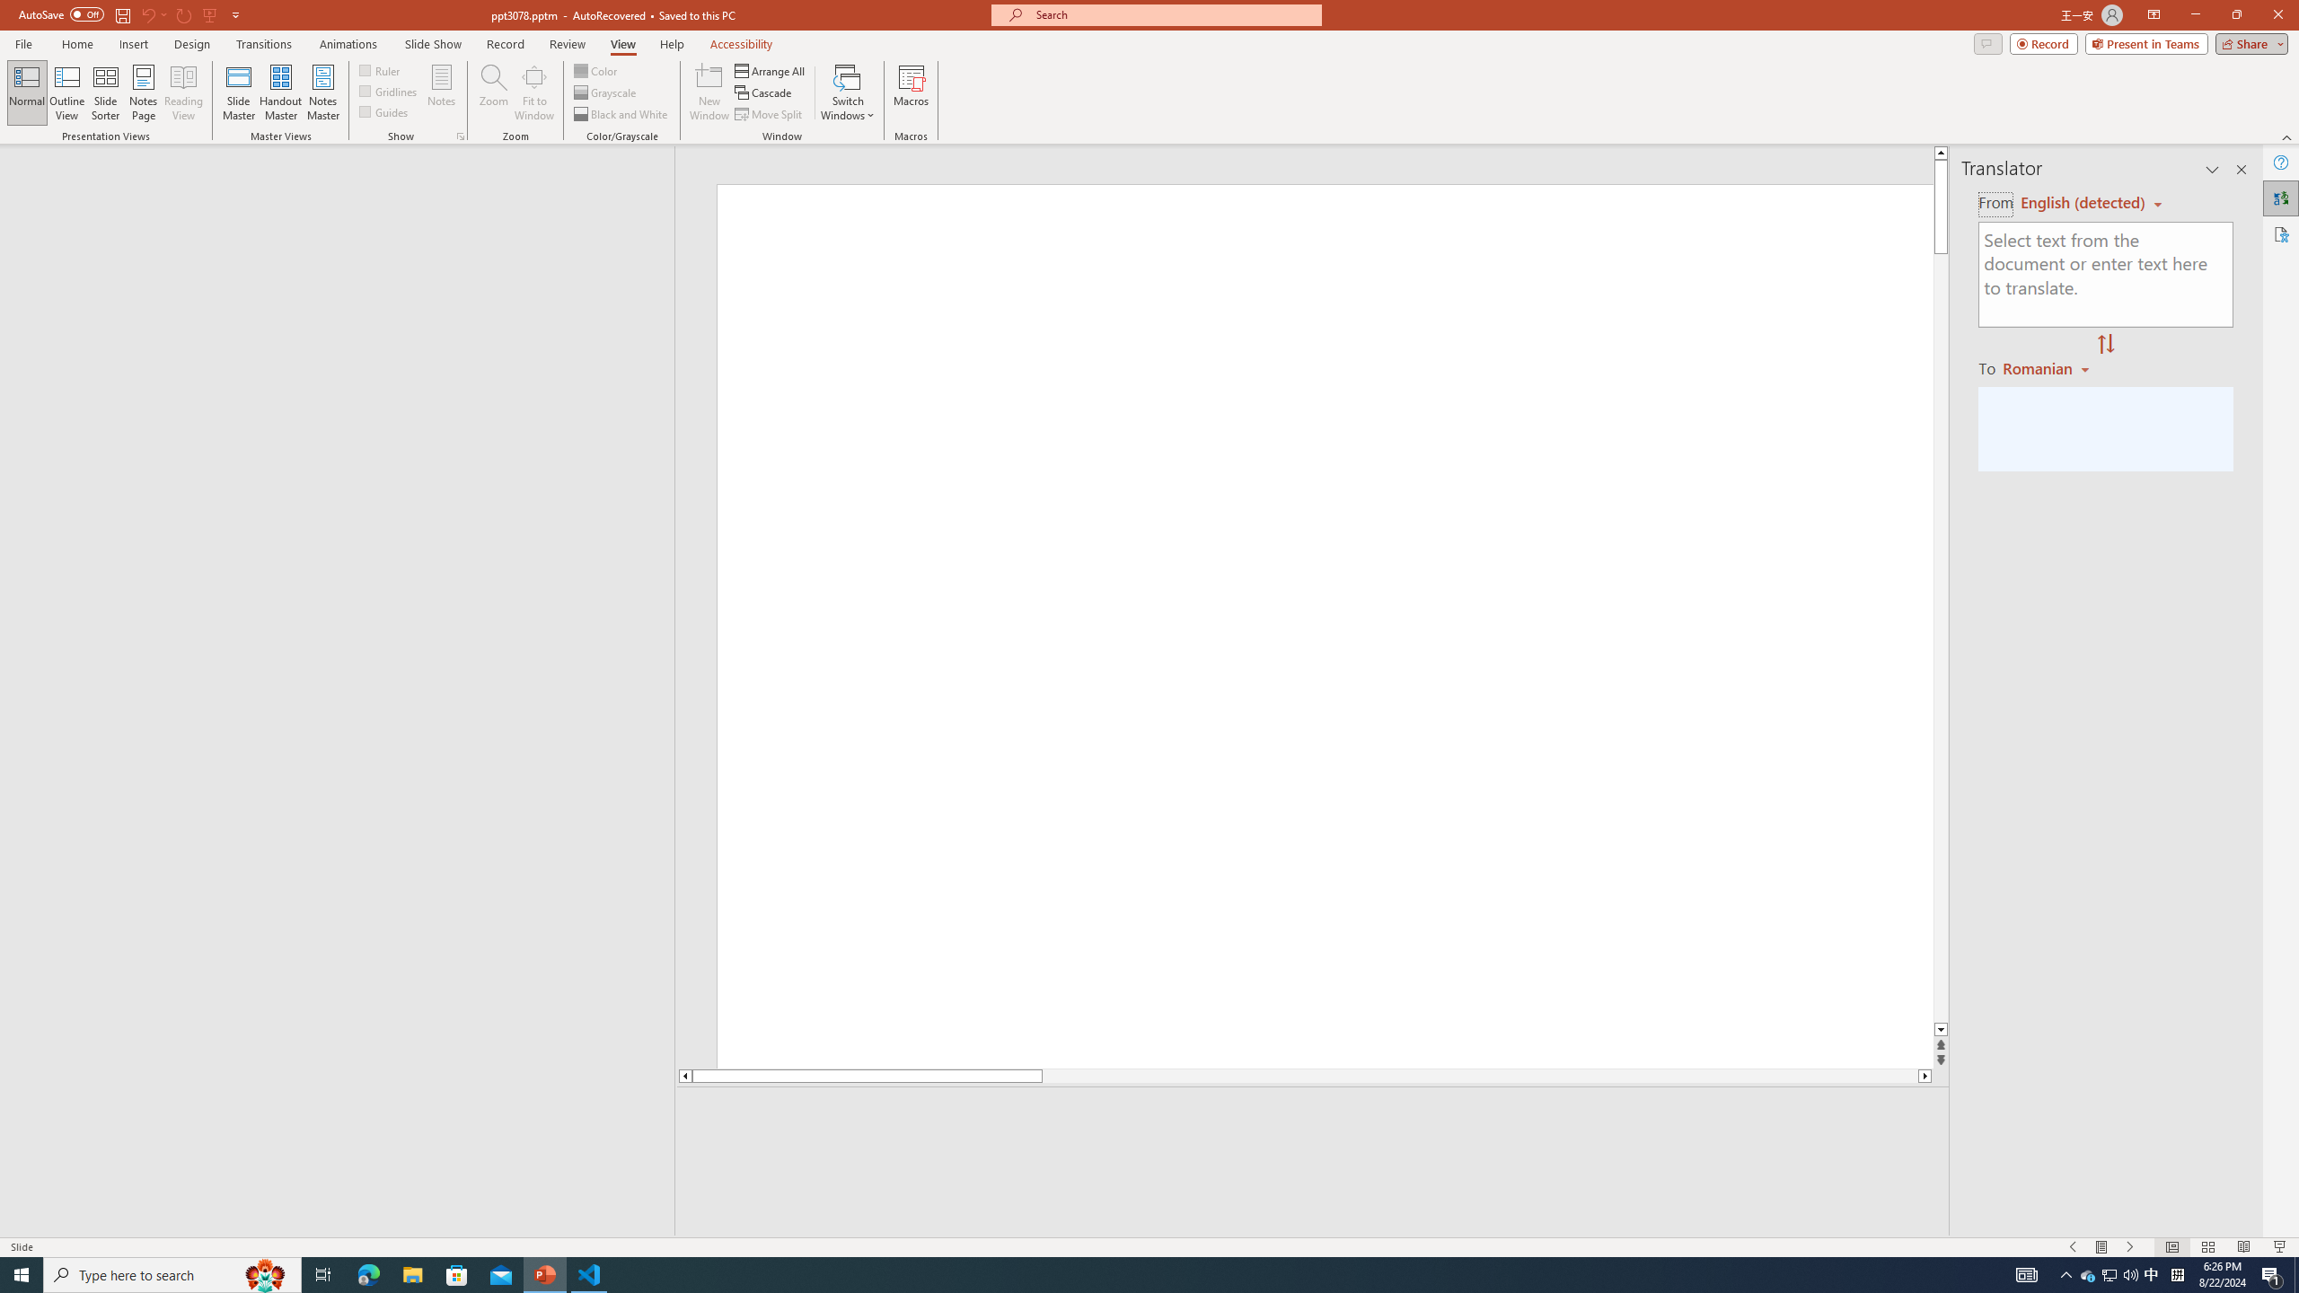 The width and height of the screenshot is (2299, 1293). I want to click on Czech (detected), so click(2083, 203).